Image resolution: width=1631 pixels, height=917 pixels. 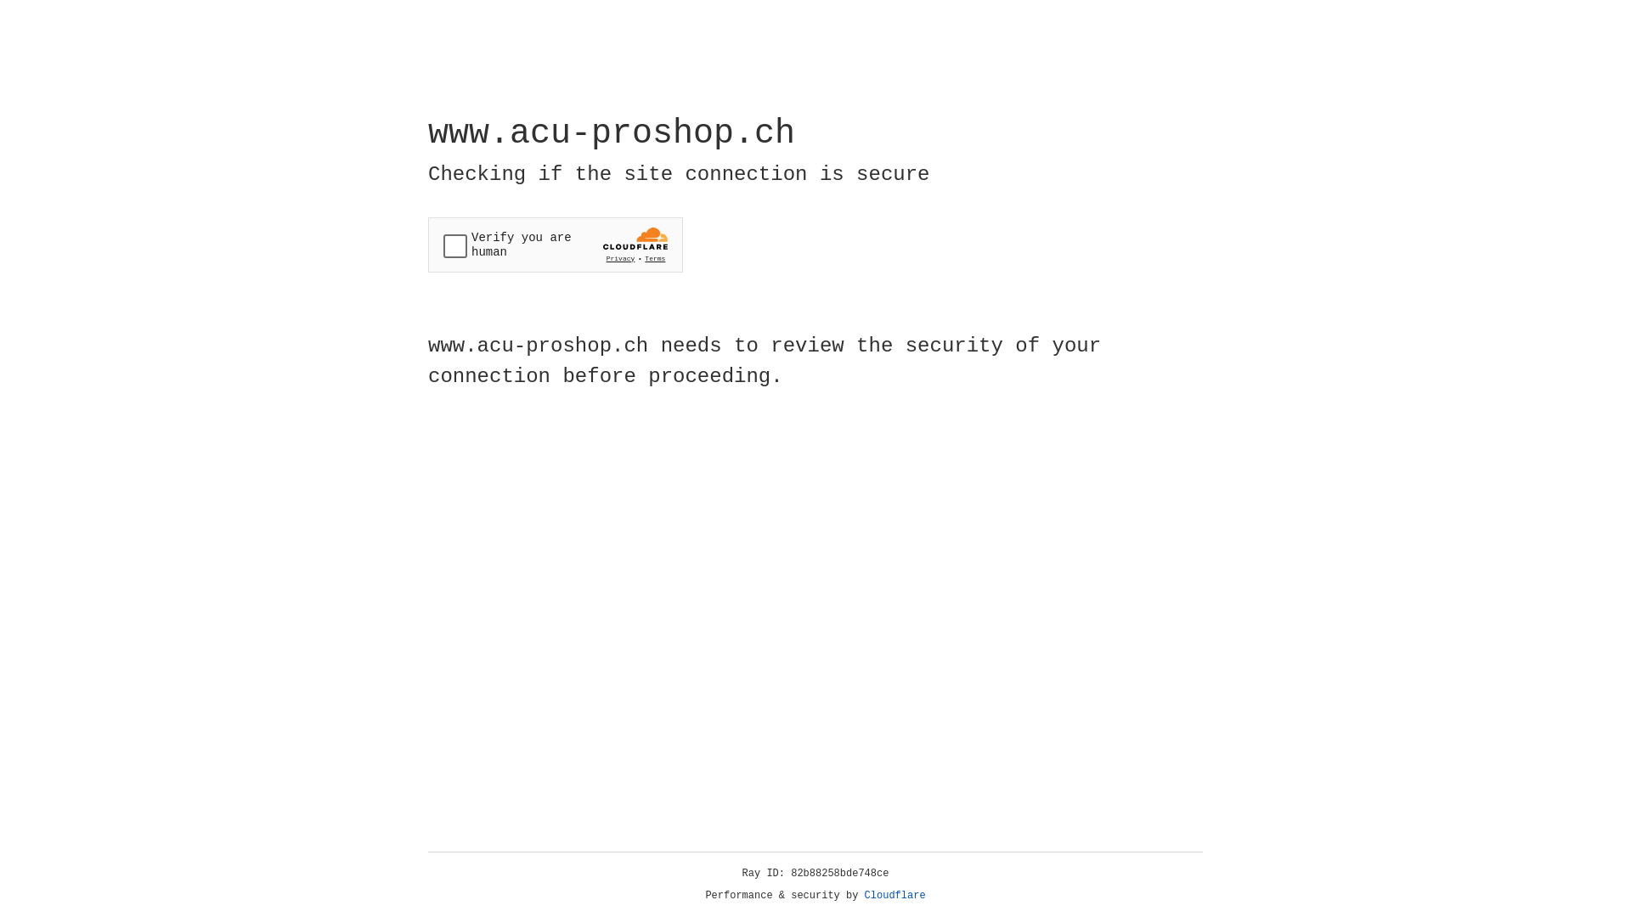 What do you see at coordinates (895, 896) in the screenshot?
I see `Cloudflare` at bounding box center [895, 896].